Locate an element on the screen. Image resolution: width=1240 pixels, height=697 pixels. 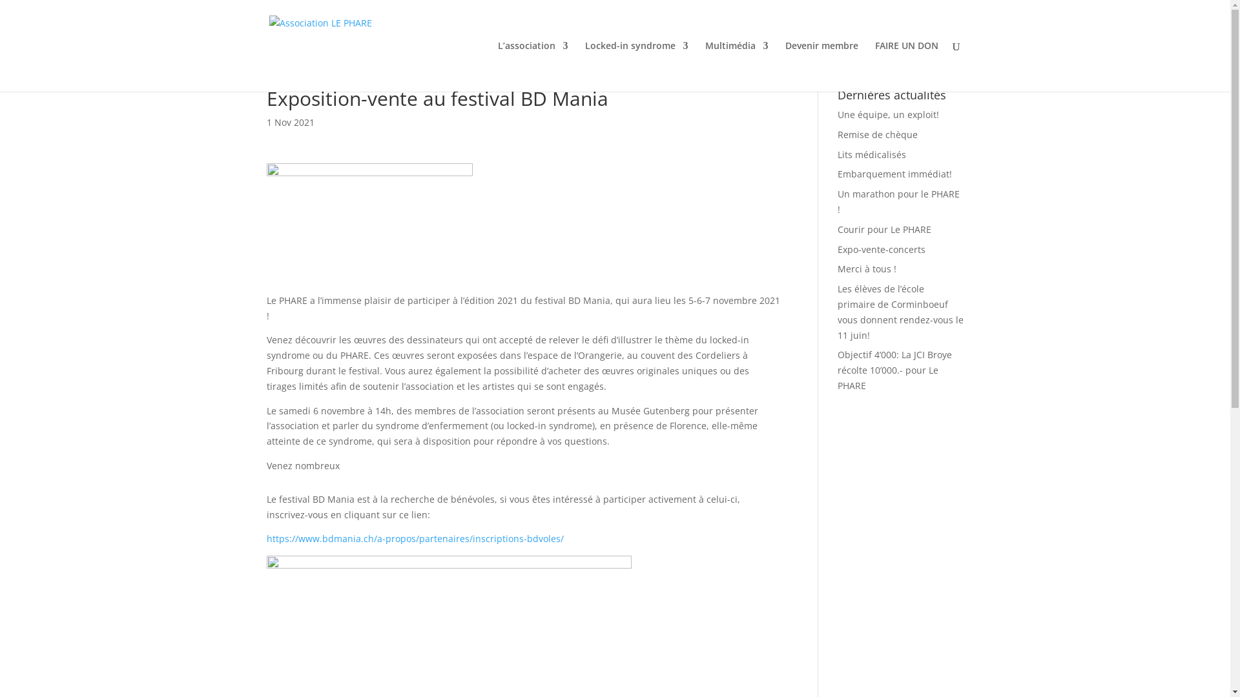
Courir pour Le PHARE is located at coordinates (885, 230).